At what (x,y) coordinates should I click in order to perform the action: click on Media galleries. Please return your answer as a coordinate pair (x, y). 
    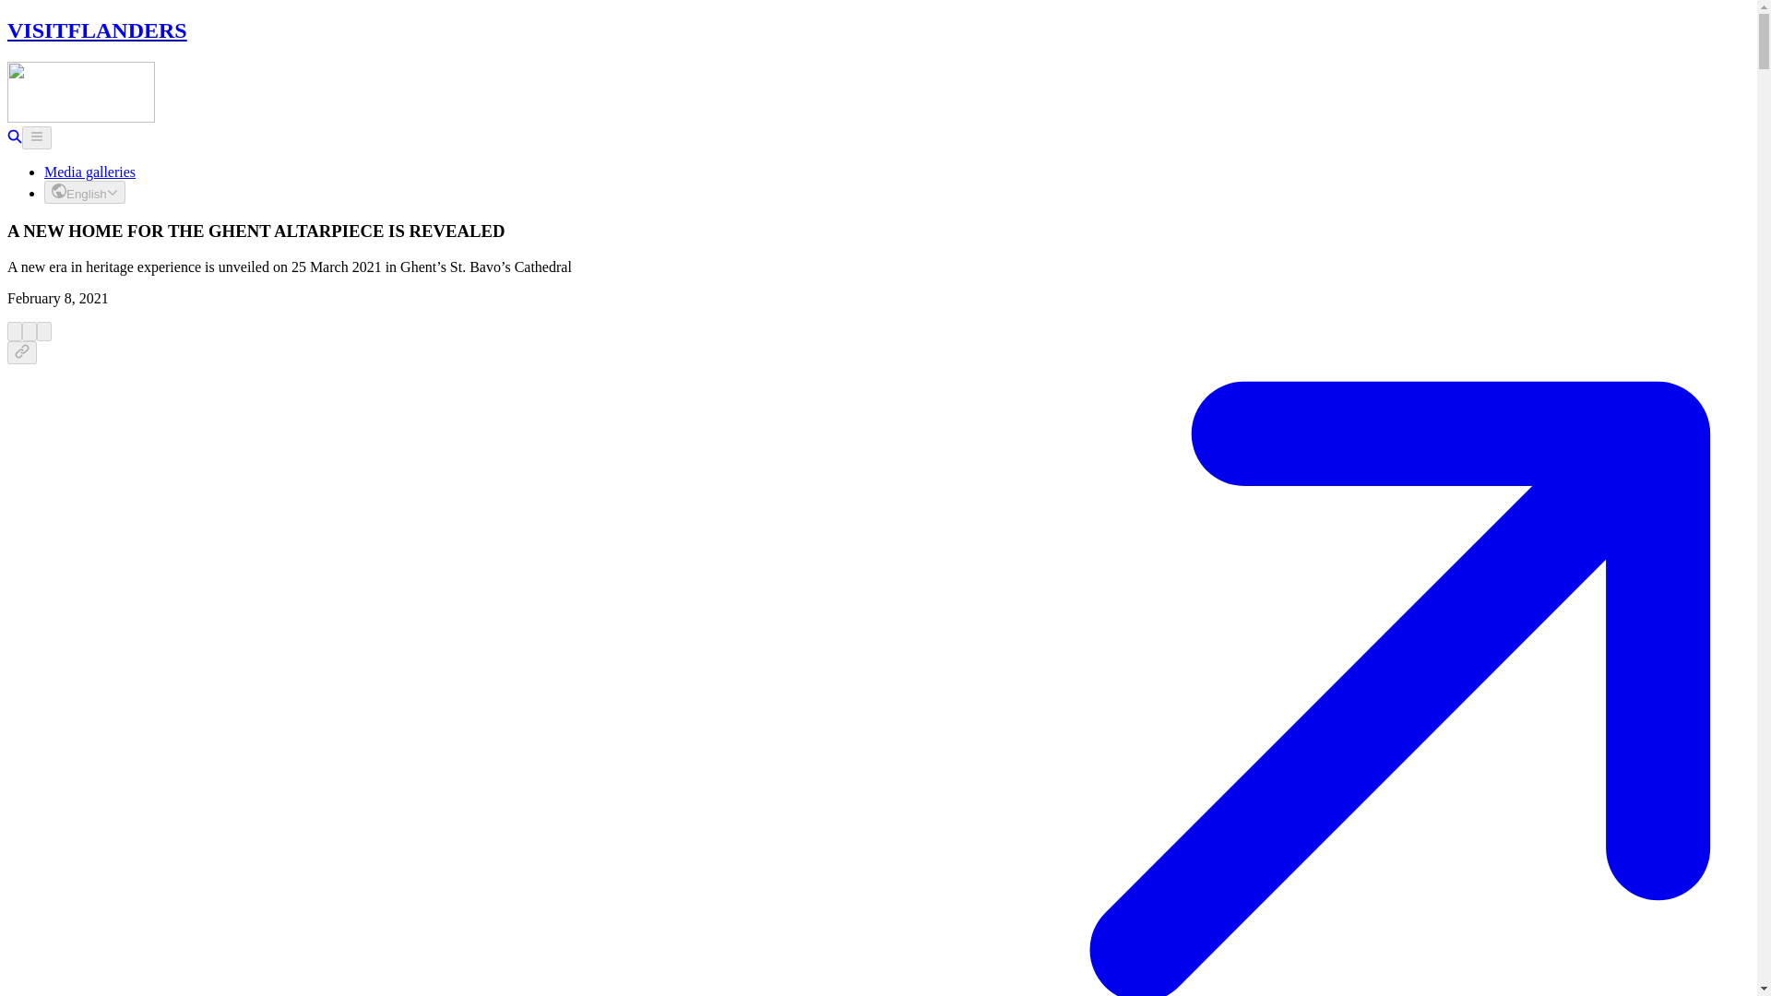
    Looking at the image, I should click on (90, 172).